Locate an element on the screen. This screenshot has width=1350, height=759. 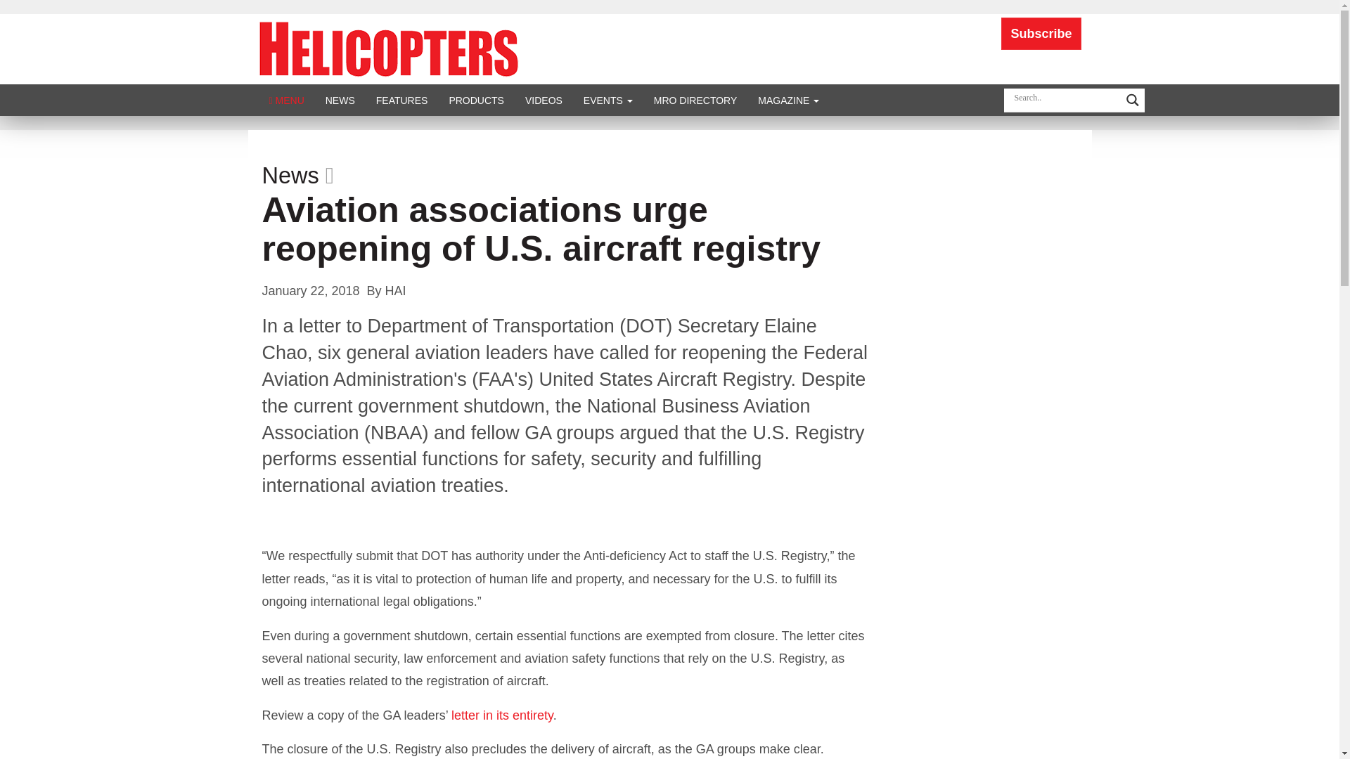
VIDEOS is located at coordinates (543, 100).